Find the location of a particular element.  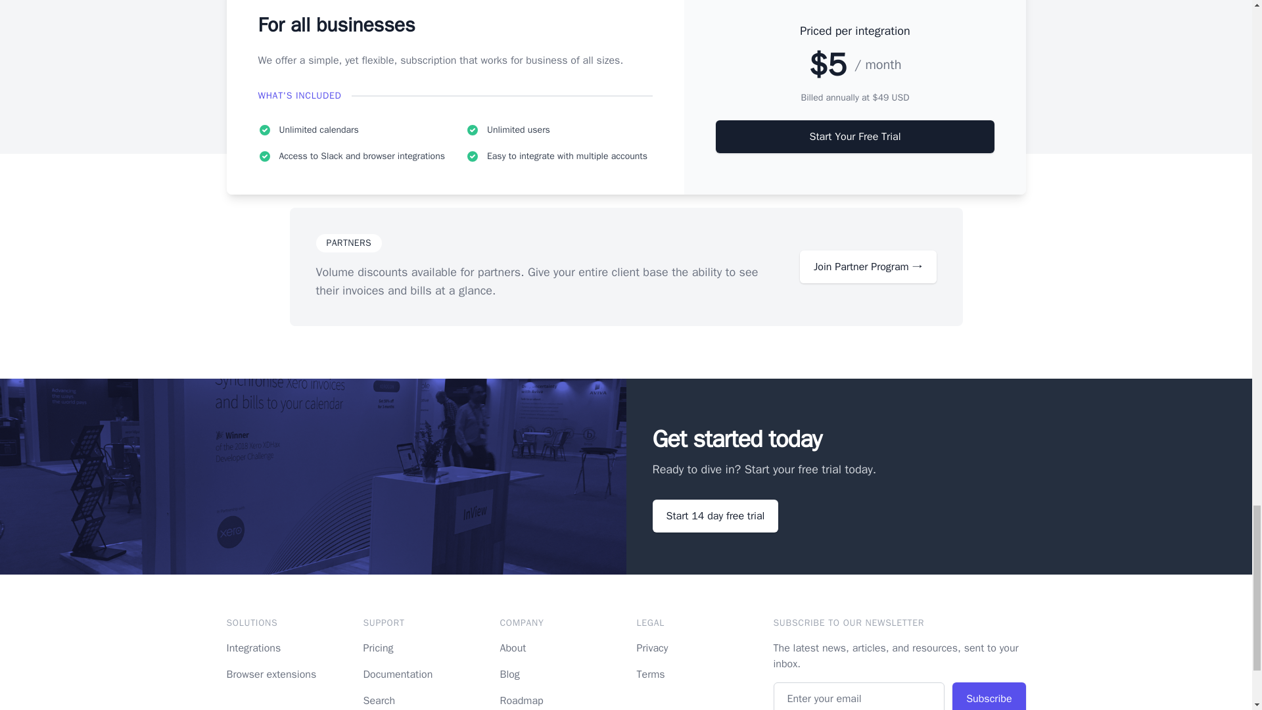

Subscribe is located at coordinates (989, 696).